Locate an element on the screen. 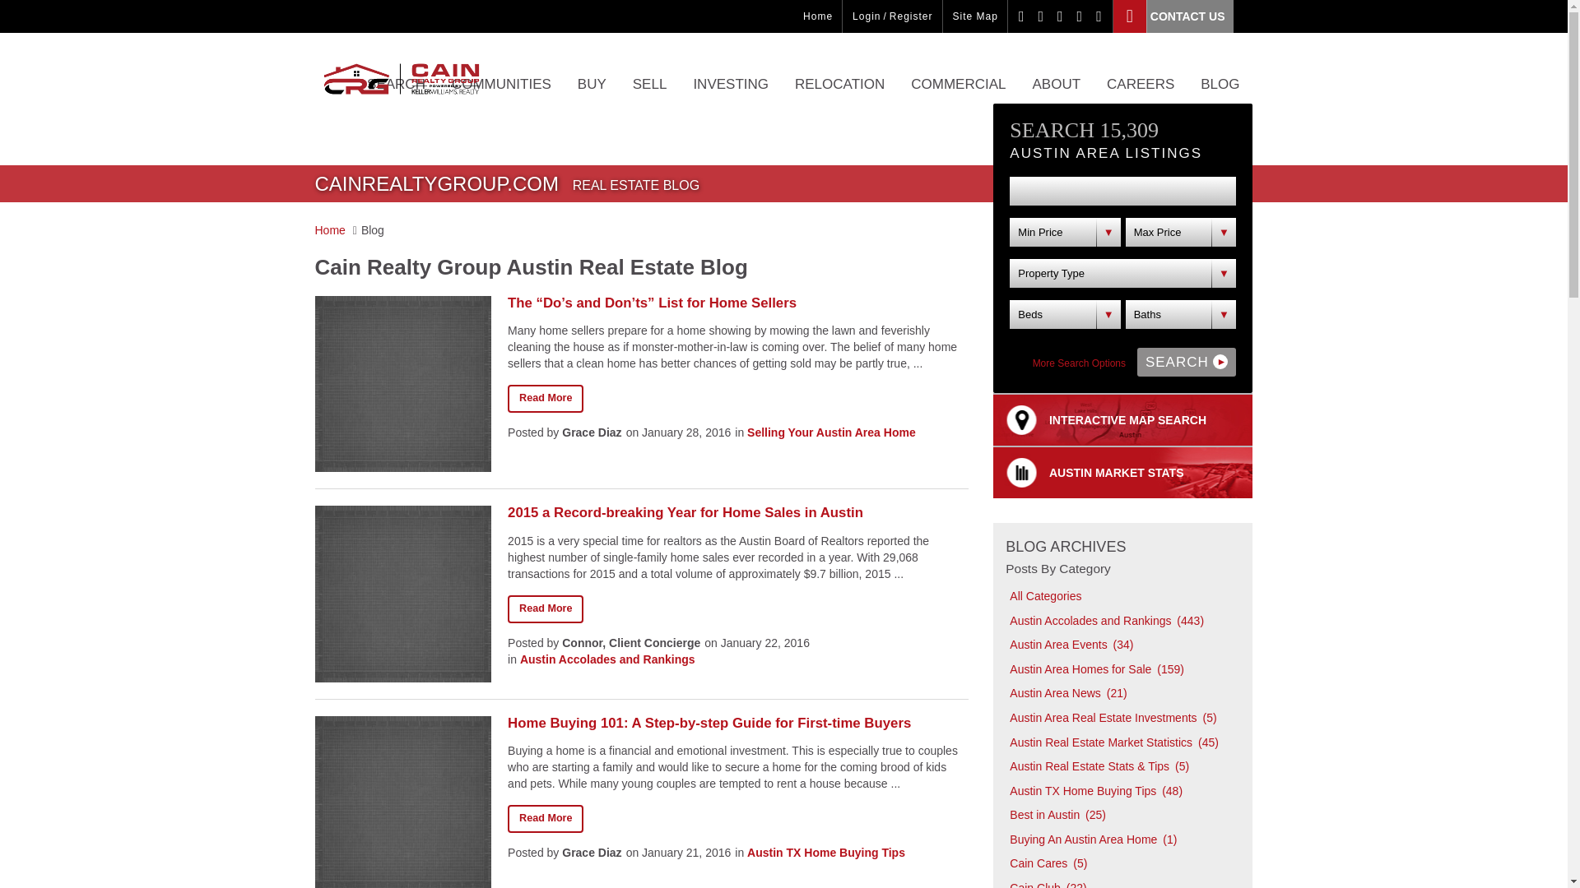 The height and width of the screenshot is (888, 1580). Site Map is located at coordinates (975, 16).